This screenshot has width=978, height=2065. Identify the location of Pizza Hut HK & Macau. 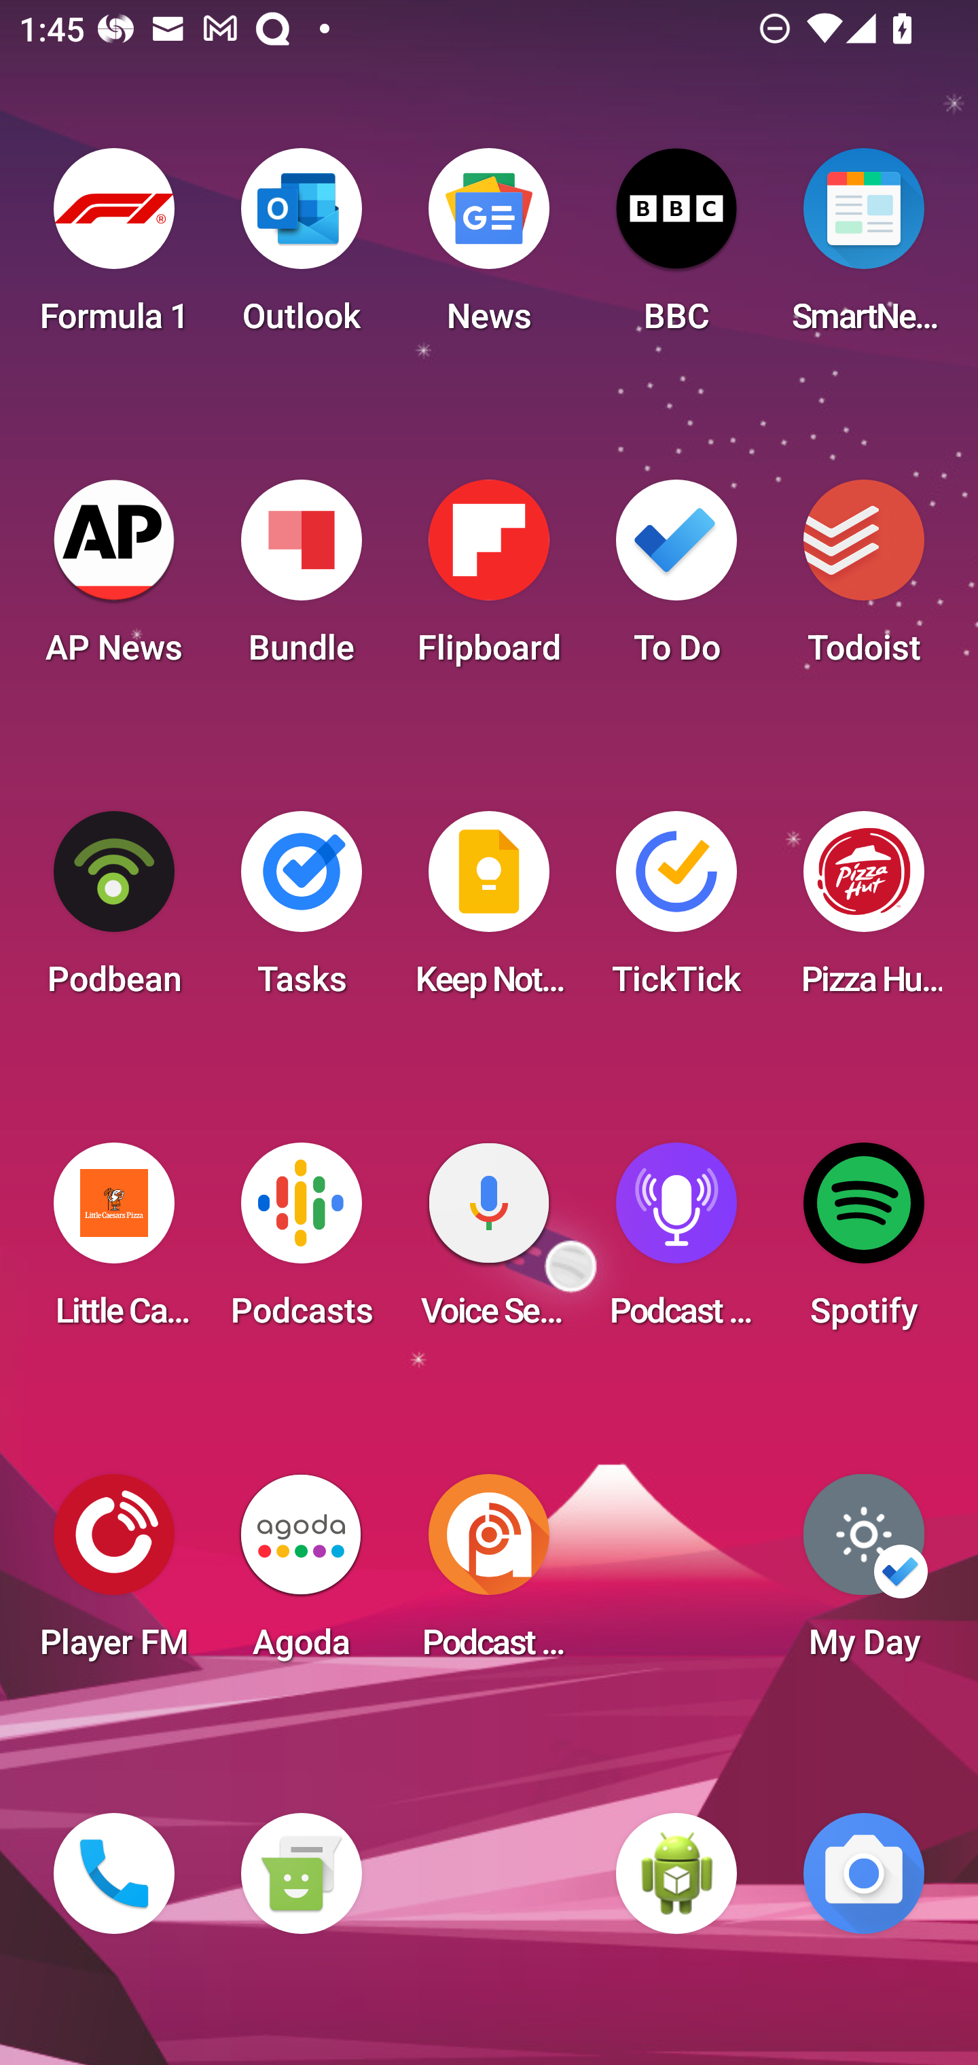
(864, 912).